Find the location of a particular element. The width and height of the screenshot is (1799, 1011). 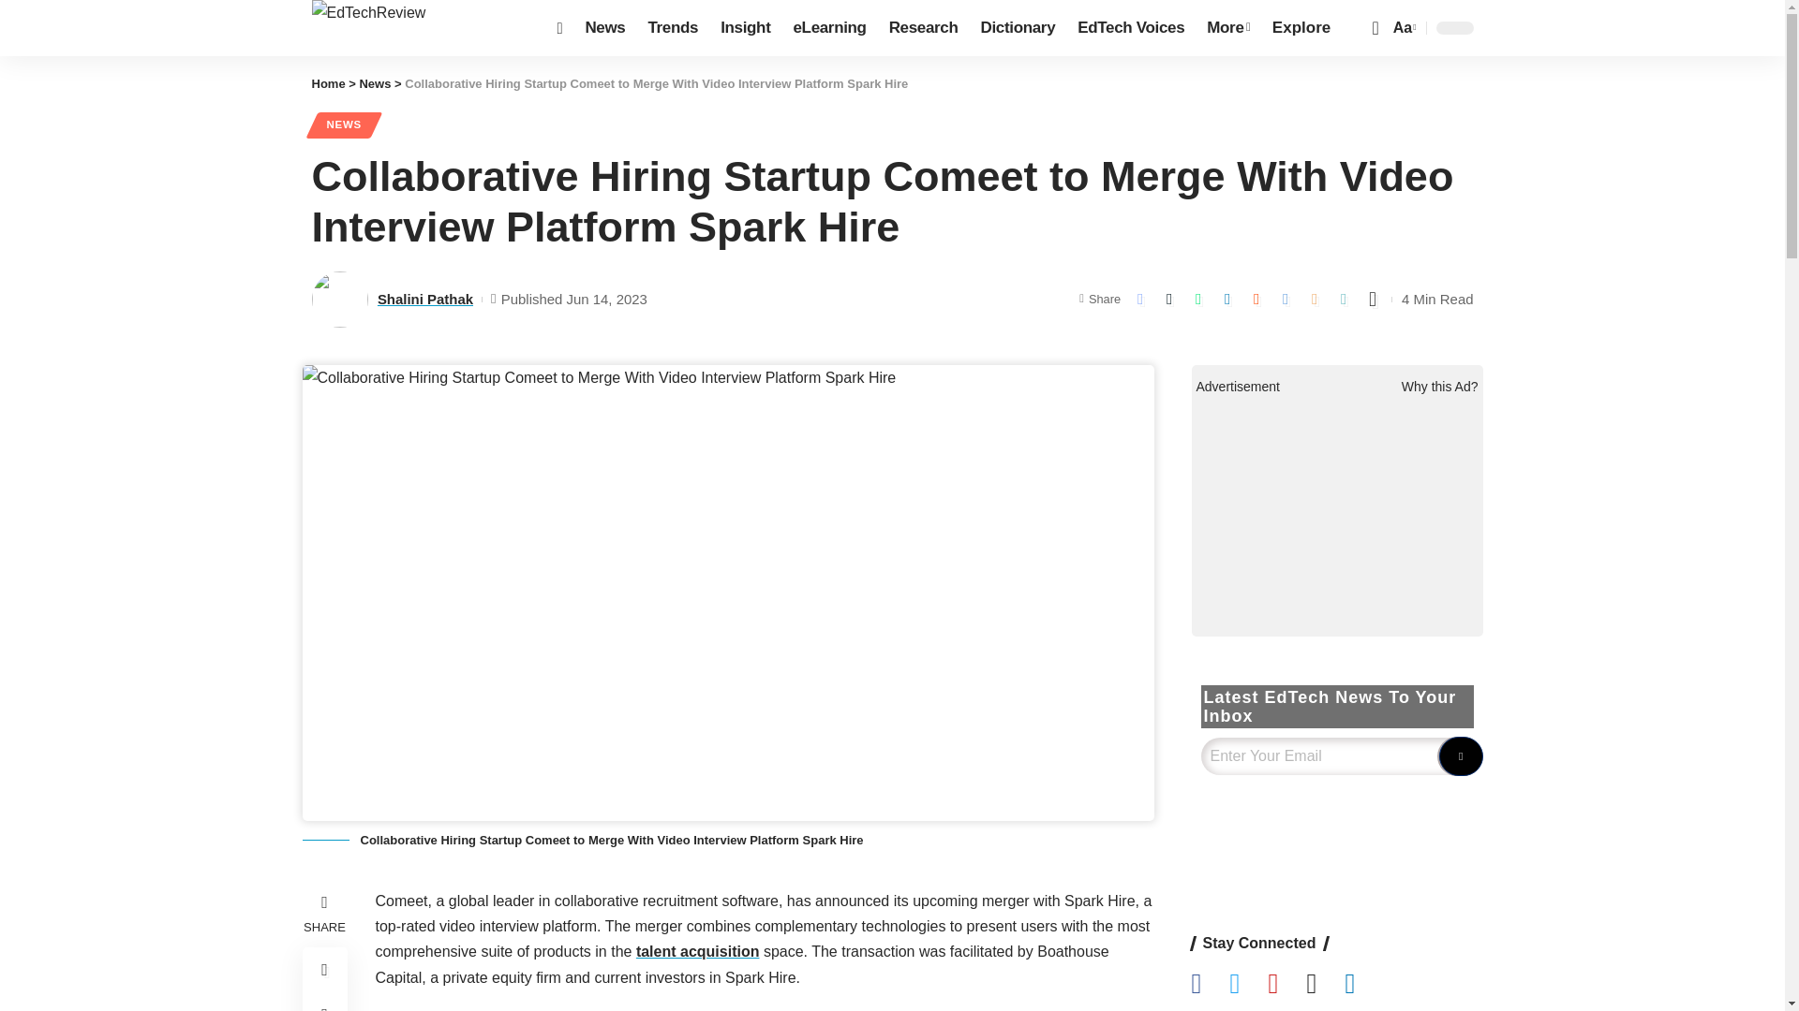

More is located at coordinates (1227, 28).